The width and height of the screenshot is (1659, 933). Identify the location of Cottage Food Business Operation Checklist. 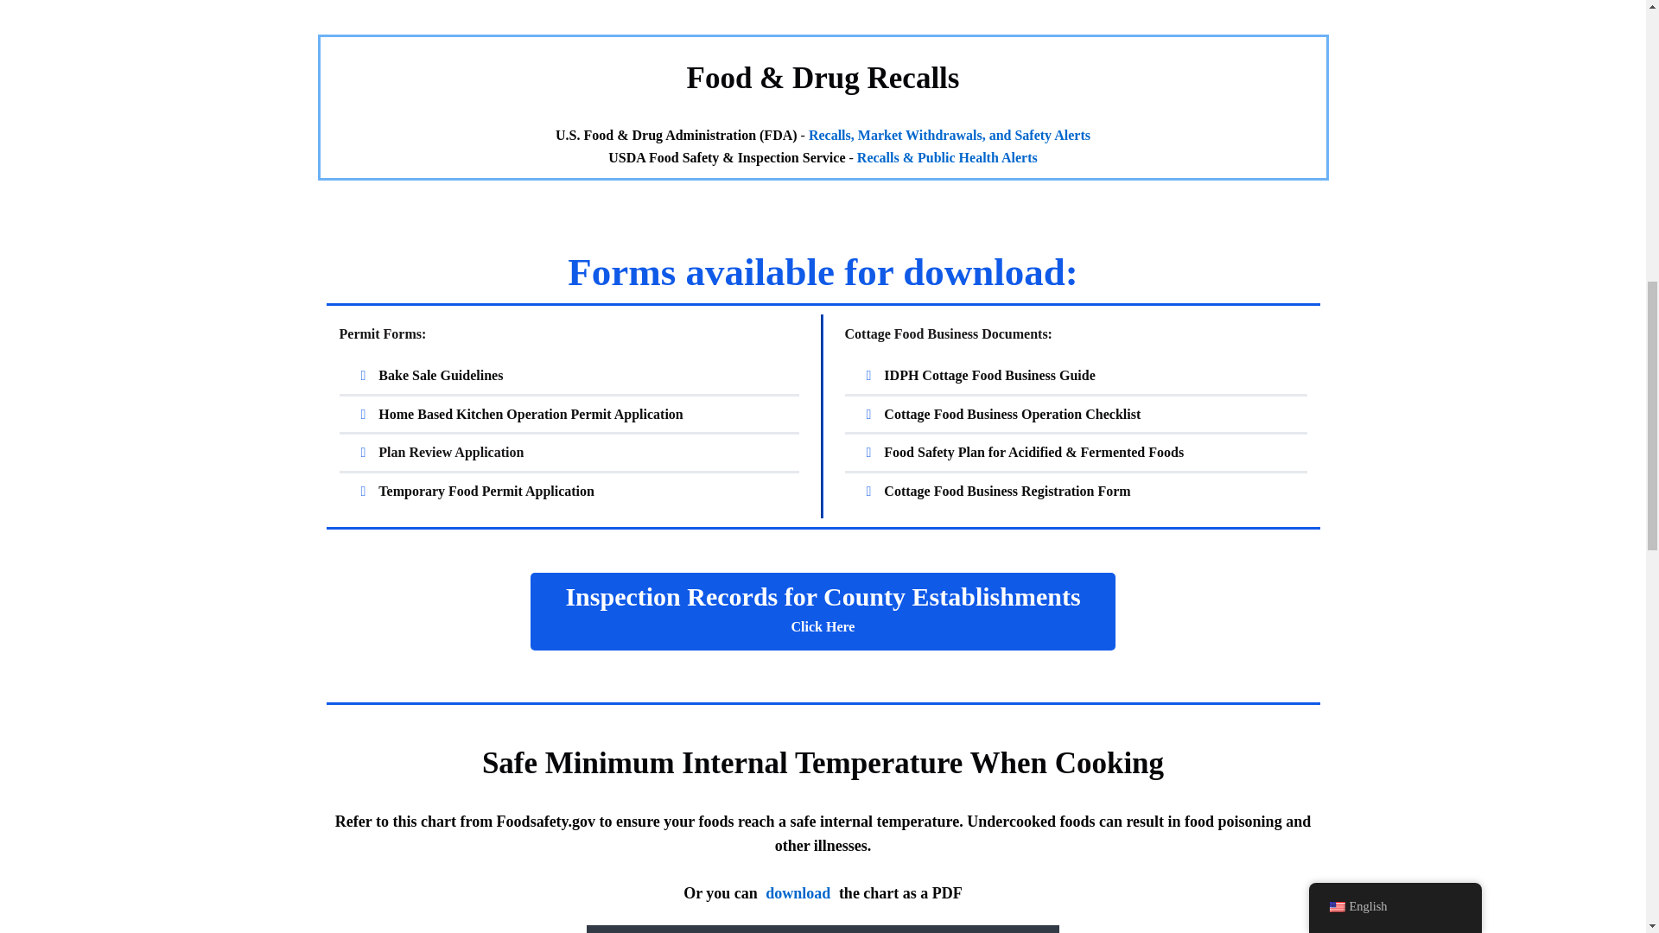
(949, 135).